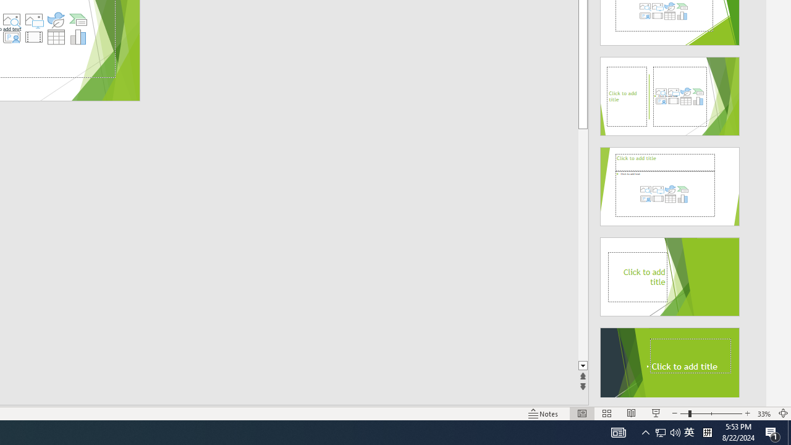  I want to click on Insert Cameo, so click(11, 37).